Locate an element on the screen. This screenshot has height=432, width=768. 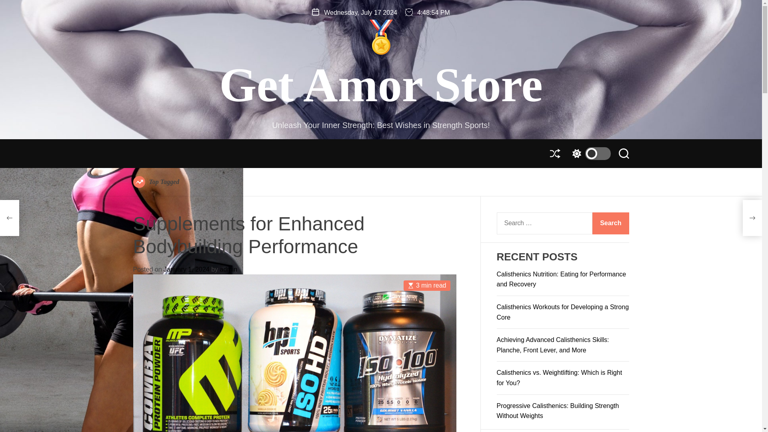
Get Amor Store is located at coordinates (381, 85).